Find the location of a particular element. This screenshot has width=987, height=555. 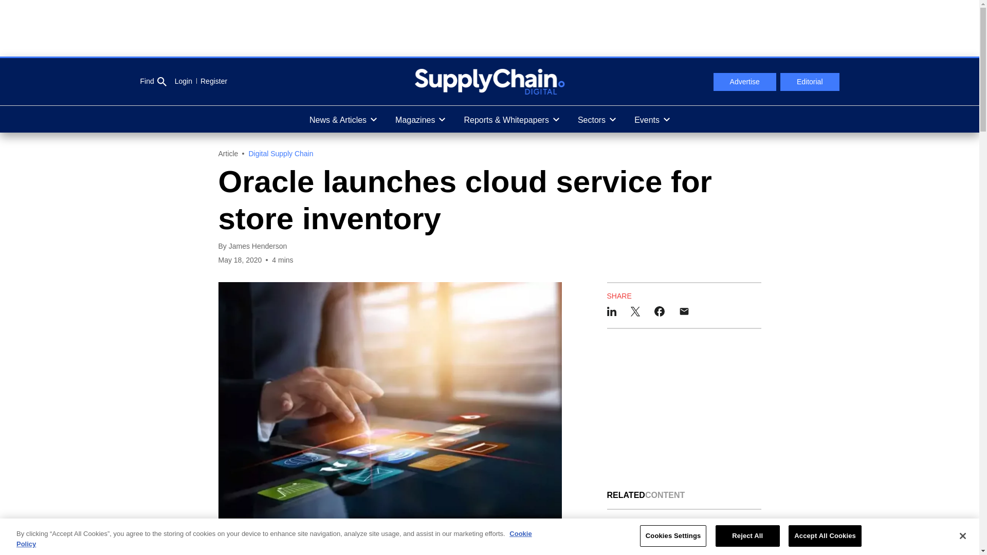

Login is located at coordinates (183, 81).